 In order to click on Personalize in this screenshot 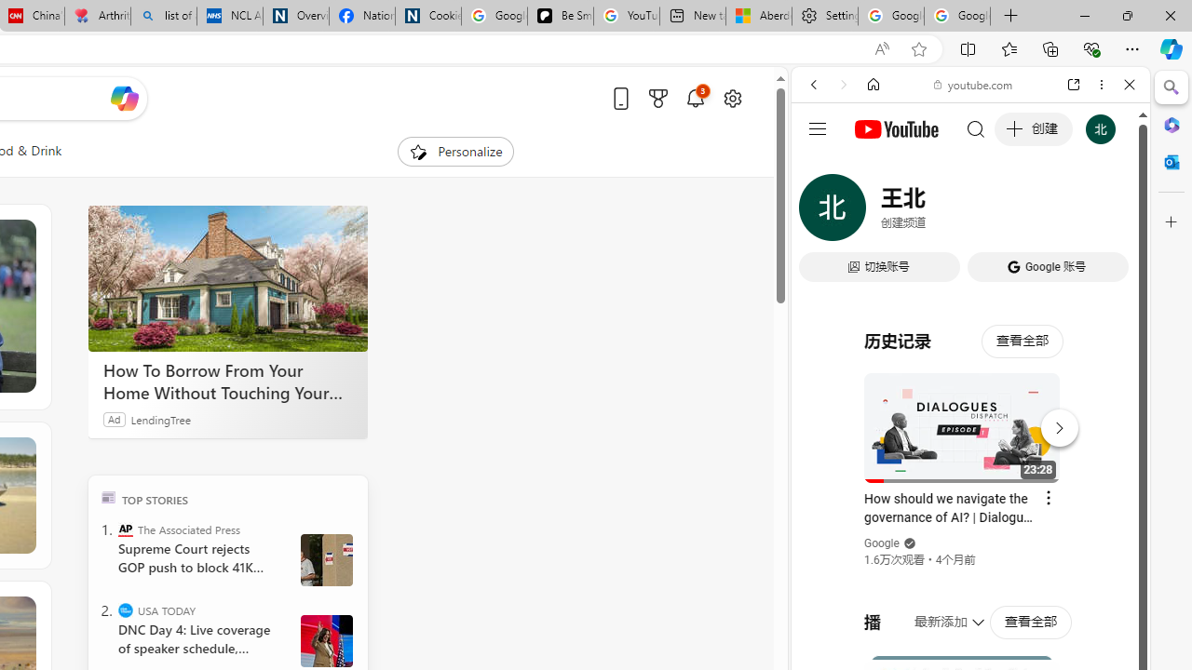, I will do `click(454, 151)`.